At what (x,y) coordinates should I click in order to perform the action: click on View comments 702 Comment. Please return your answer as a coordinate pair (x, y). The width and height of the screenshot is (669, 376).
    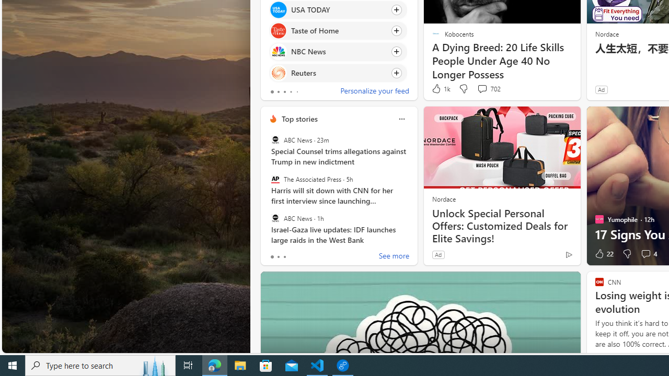
    Looking at the image, I should click on (482, 89).